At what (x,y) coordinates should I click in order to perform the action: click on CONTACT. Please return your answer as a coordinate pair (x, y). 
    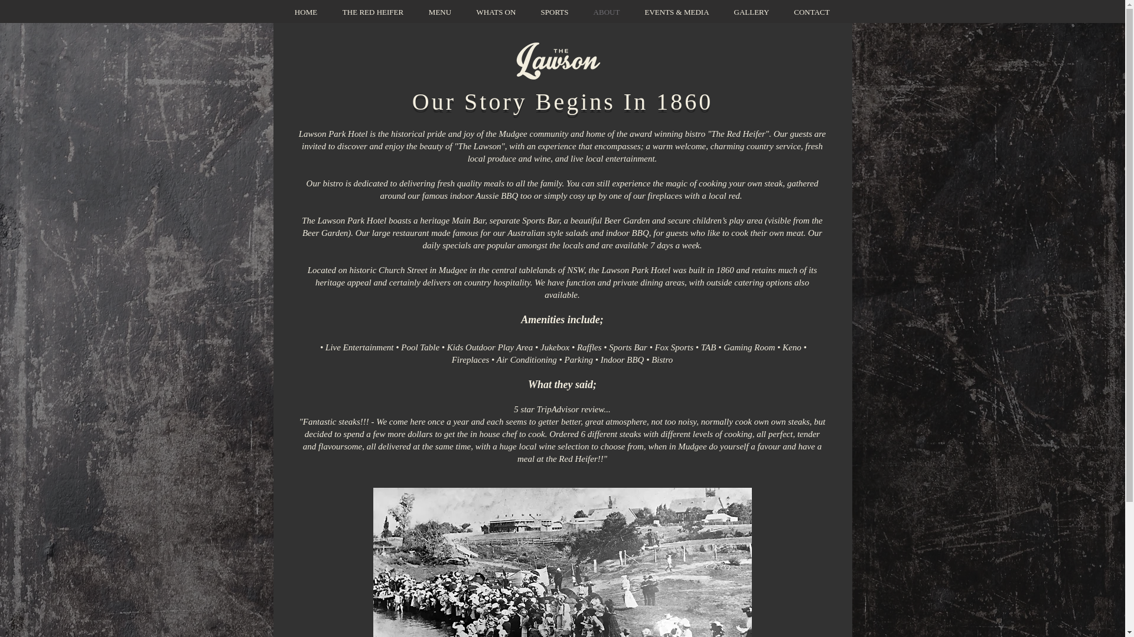
    Looking at the image, I should click on (812, 12).